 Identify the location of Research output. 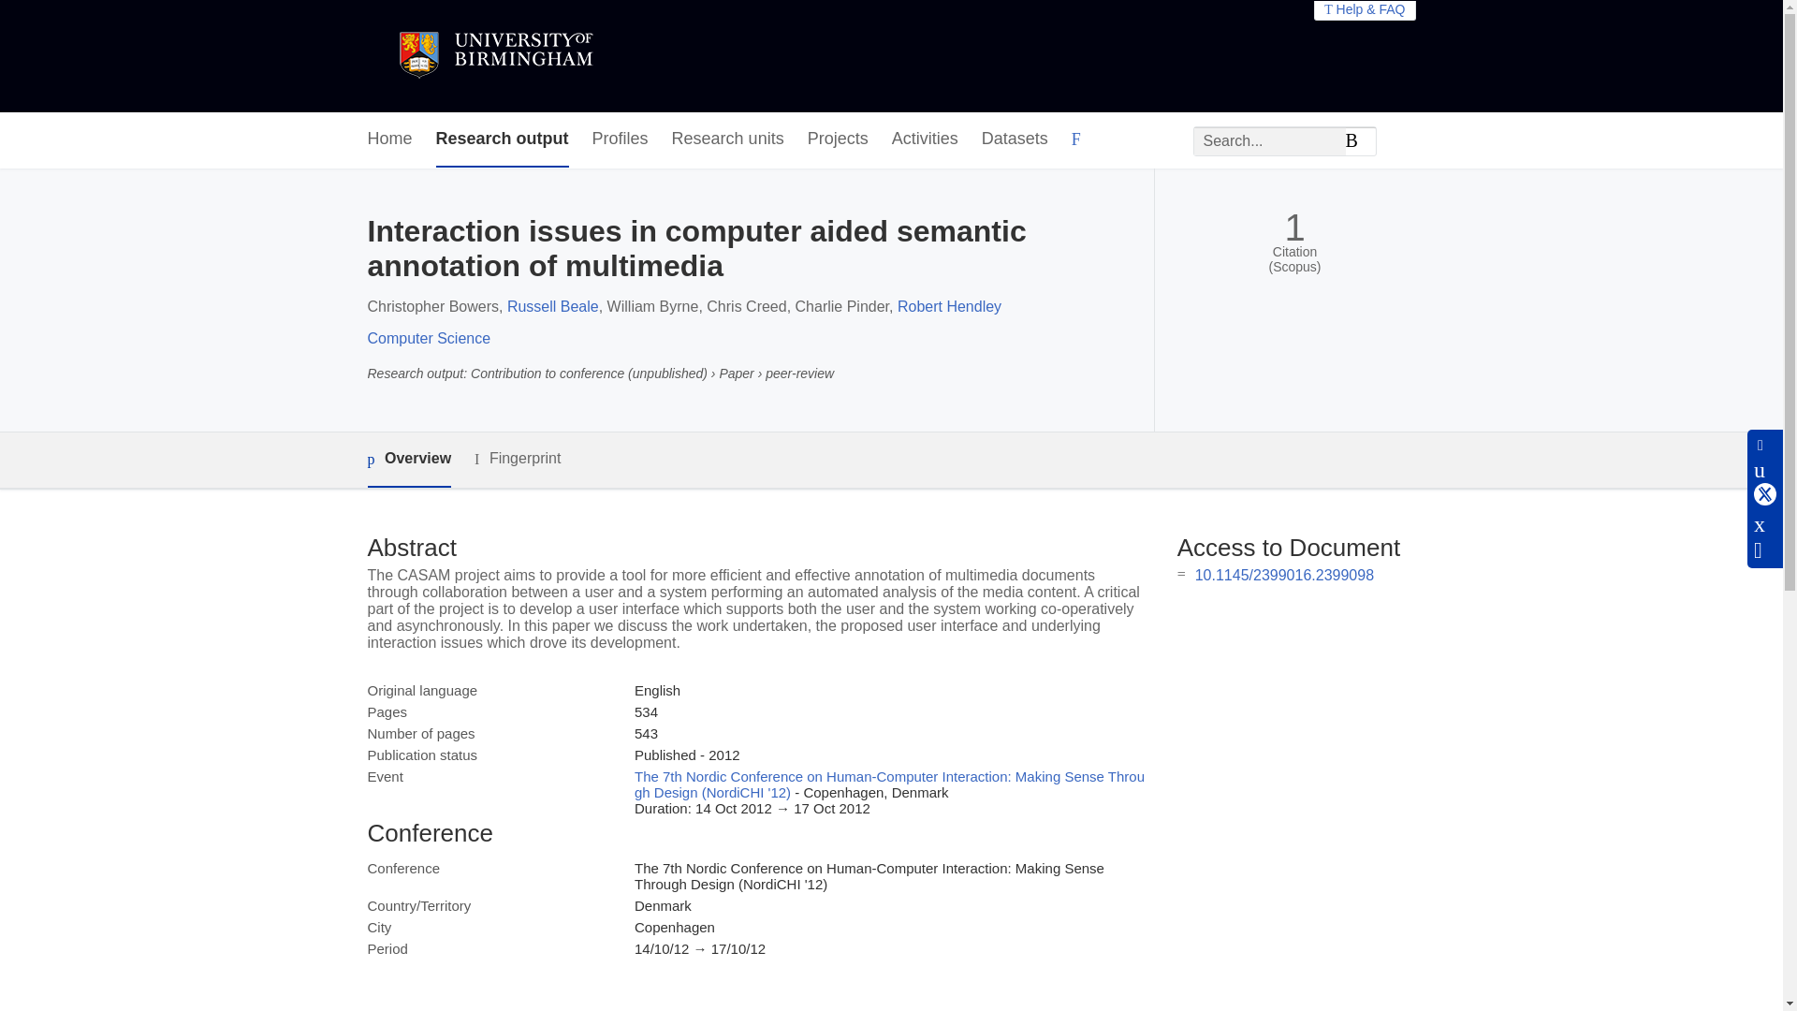
(503, 139).